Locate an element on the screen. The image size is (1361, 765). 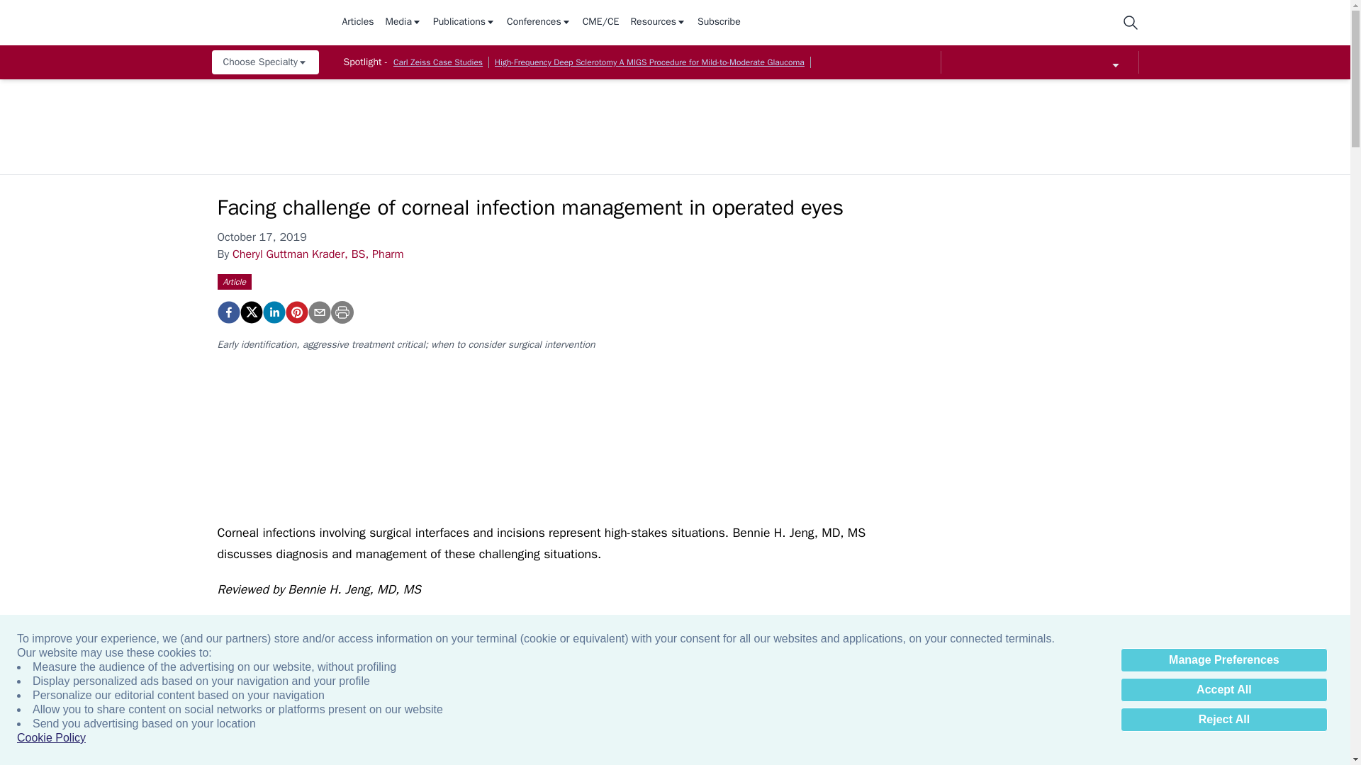
Conferences is located at coordinates (539, 23).